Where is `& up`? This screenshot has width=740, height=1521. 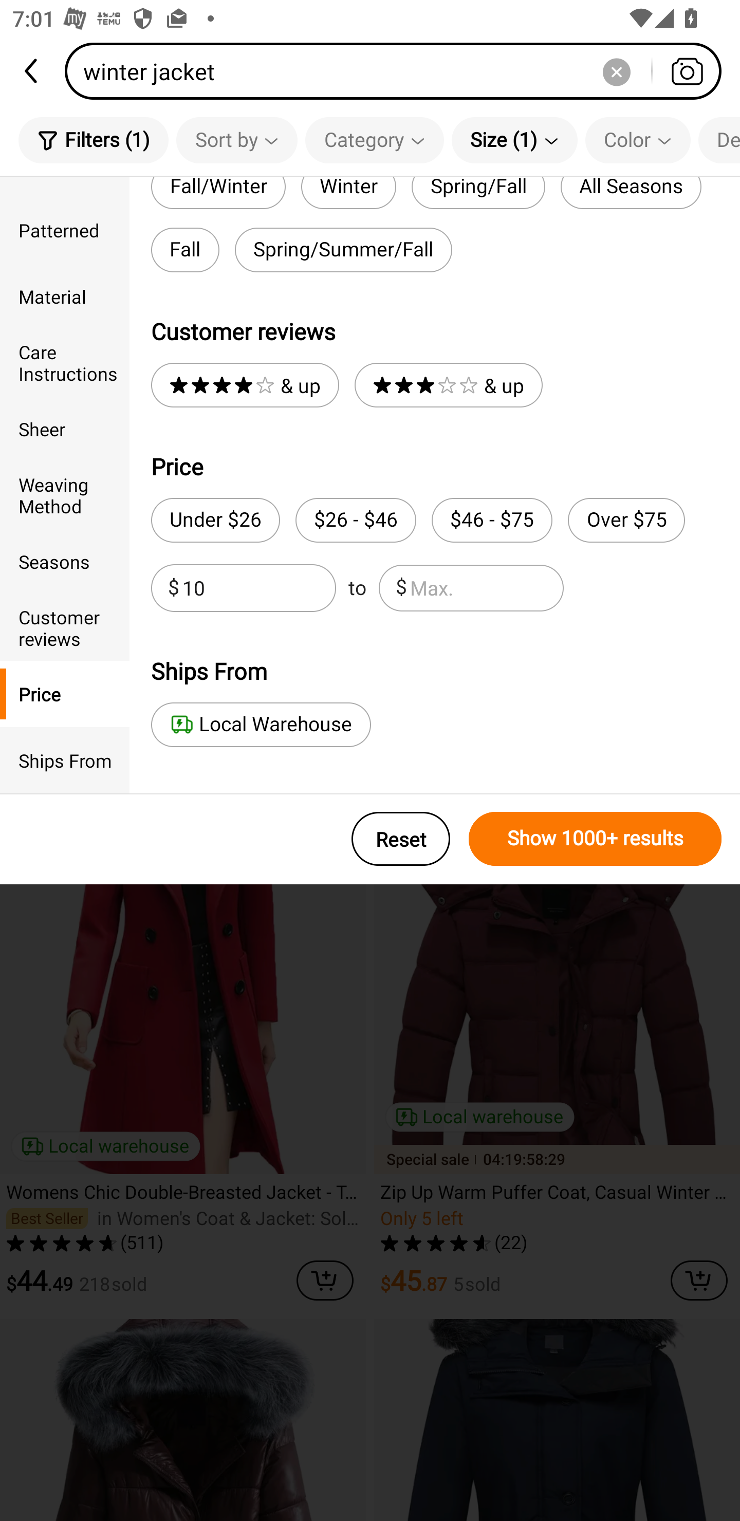
& up is located at coordinates (245, 385).